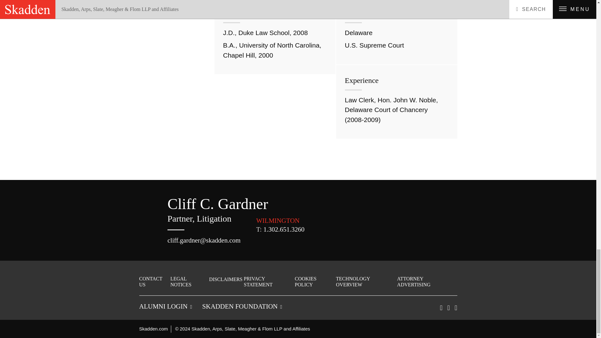 The width and height of the screenshot is (601, 338). What do you see at coordinates (189, 282) in the screenshot?
I see `LEGAL NOTICES` at bounding box center [189, 282].